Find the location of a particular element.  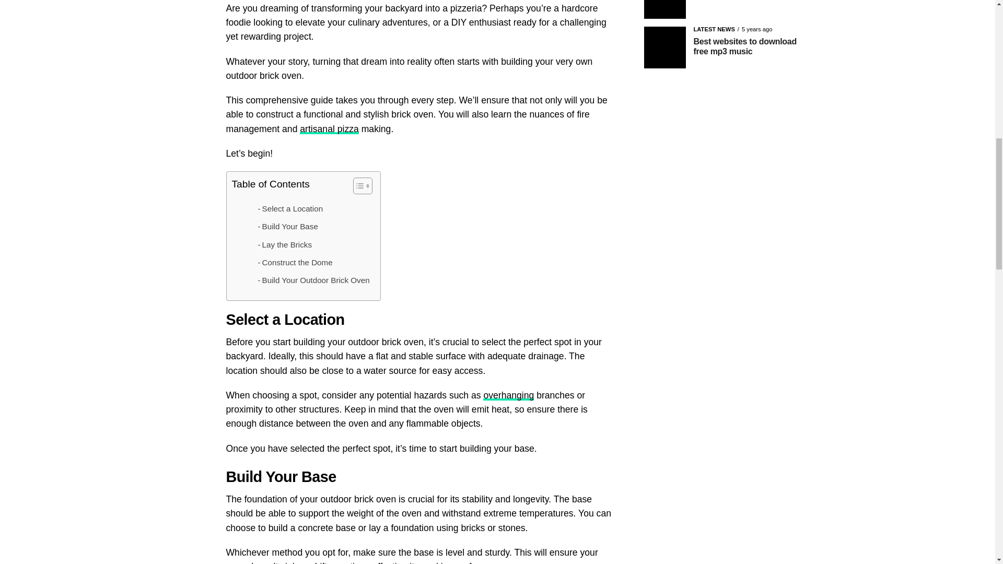

Lay the Bricks is located at coordinates (285, 244).